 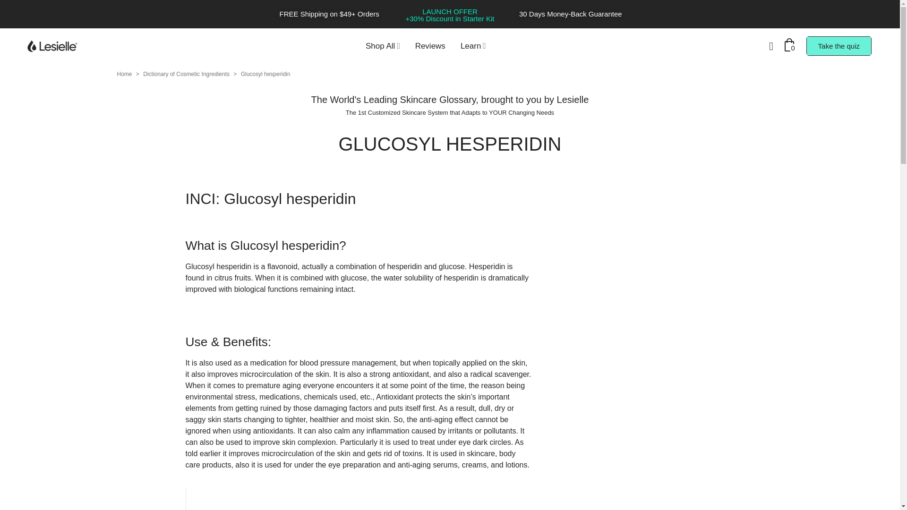 I want to click on Lesielle, so click(x=57, y=46).